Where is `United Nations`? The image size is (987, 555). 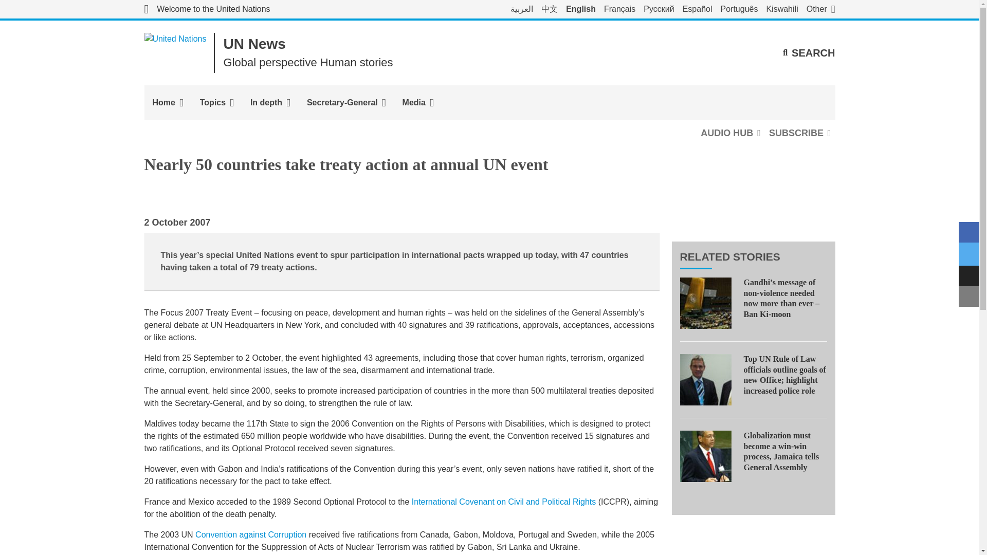
United Nations is located at coordinates (207, 9).